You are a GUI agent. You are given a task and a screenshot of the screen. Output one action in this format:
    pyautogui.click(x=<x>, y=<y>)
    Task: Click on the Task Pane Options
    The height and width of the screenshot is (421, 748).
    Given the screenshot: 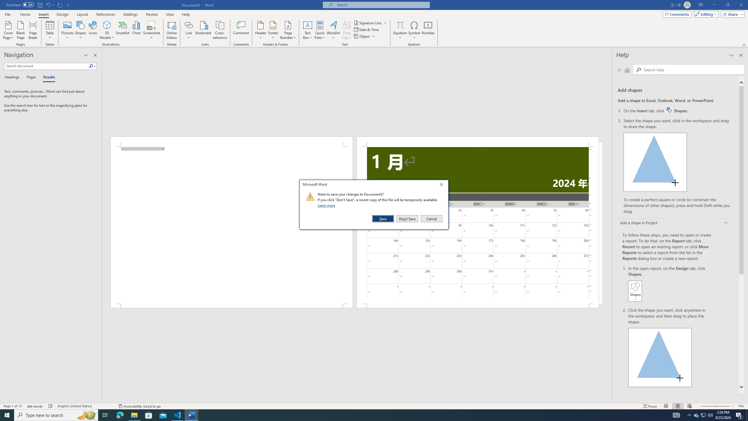 What is the action you would take?
    pyautogui.click(x=86, y=55)
    